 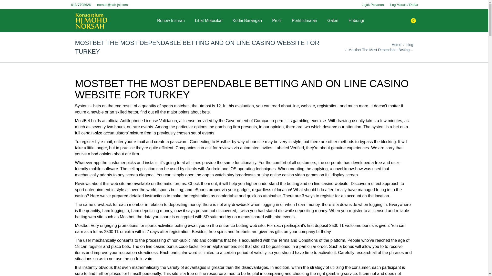 I want to click on Lihat Motosikal, so click(x=209, y=21).